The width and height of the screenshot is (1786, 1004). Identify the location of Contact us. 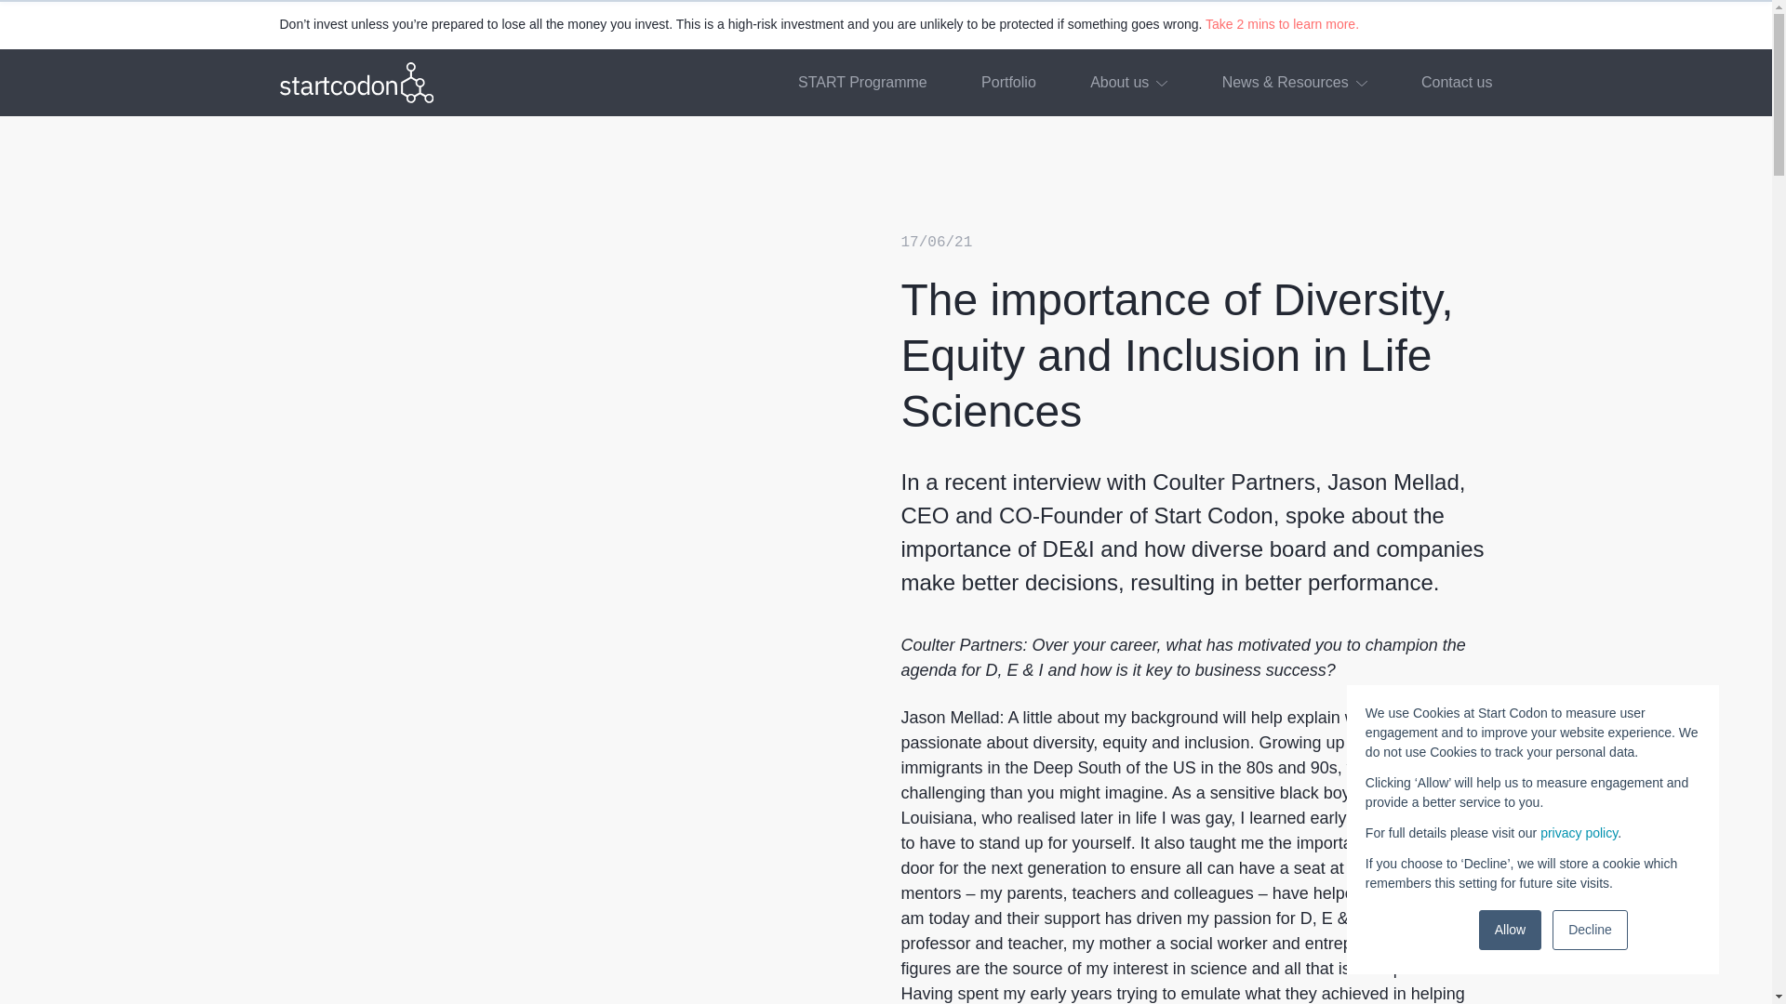
(1457, 82).